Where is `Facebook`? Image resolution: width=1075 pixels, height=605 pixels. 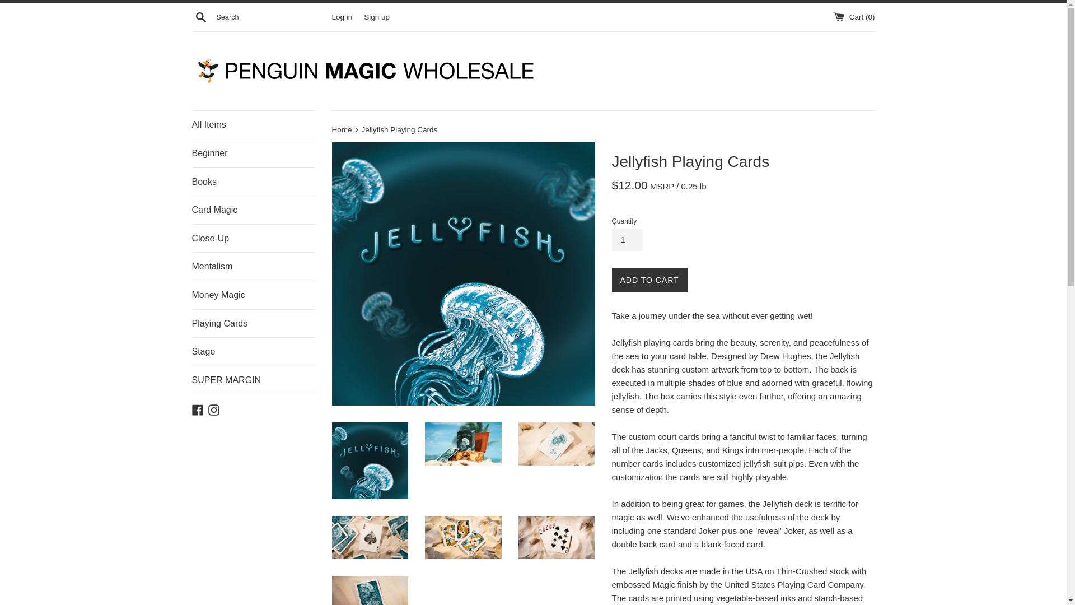
Facebook is located at coordinates (197, 409).